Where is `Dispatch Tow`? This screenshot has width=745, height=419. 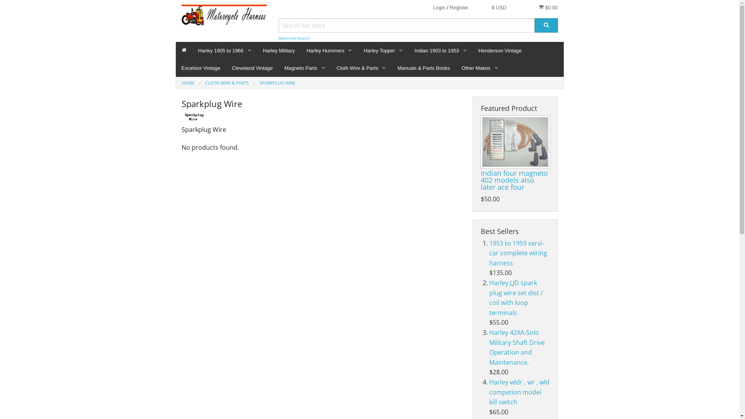
Dispatch Tow is located at coordinates (441, 165).